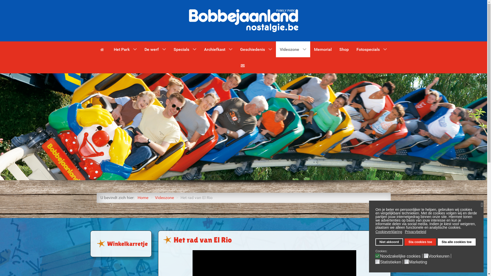  Describe the element at coordinates (164, 198) in the screenshot. I see `Videozone` at that location.